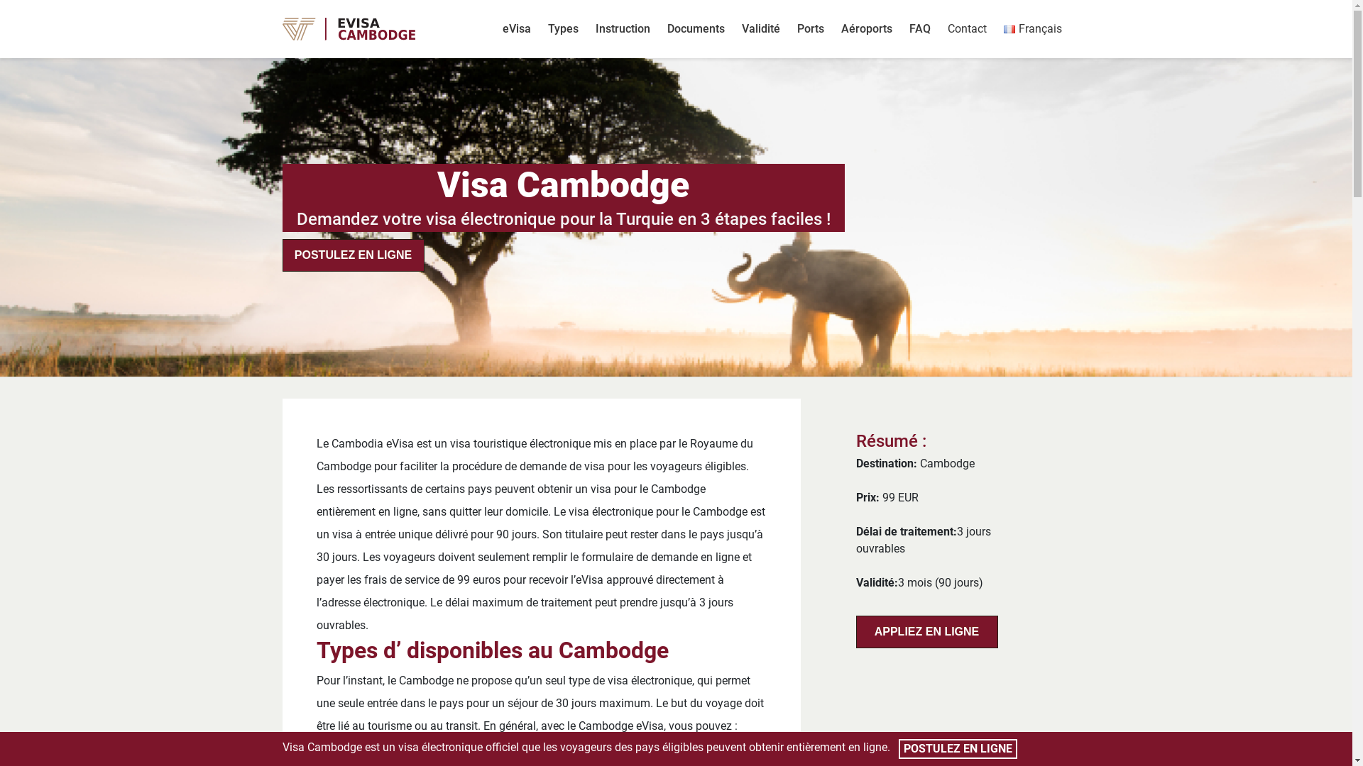 This screenshot has height=766, width=1363. Describe the element at coordinates (354, 255) in the screenshot. I see `POSTULEZ EN LIGNE` at that location.